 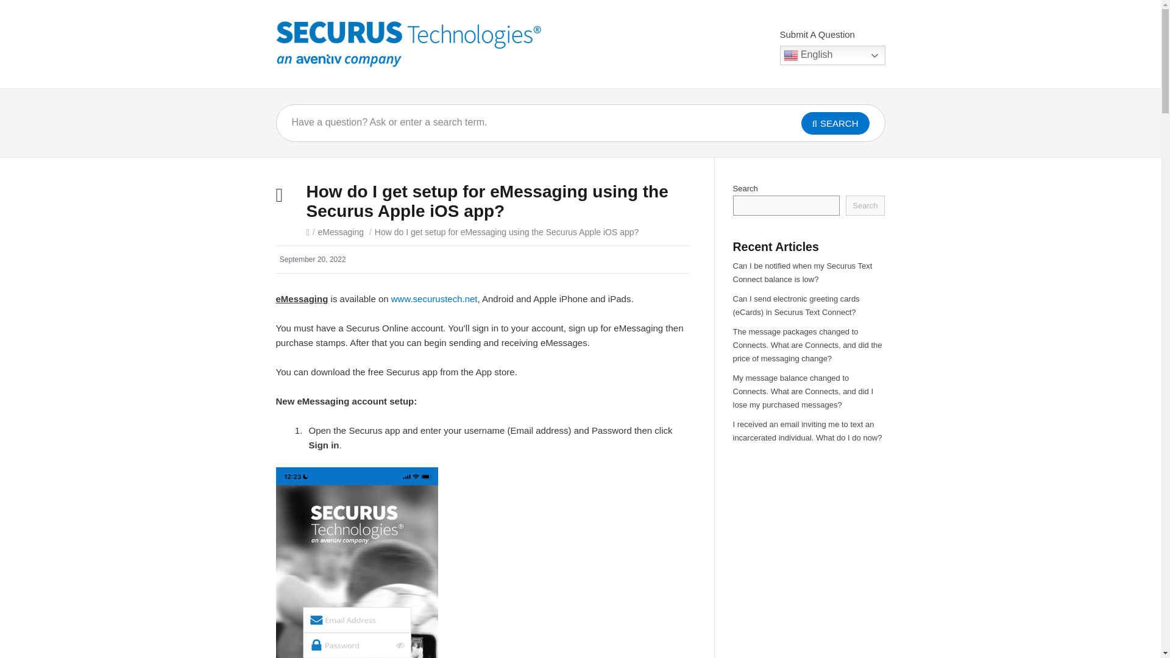 I want to click on English, so click(x=832, y=55).